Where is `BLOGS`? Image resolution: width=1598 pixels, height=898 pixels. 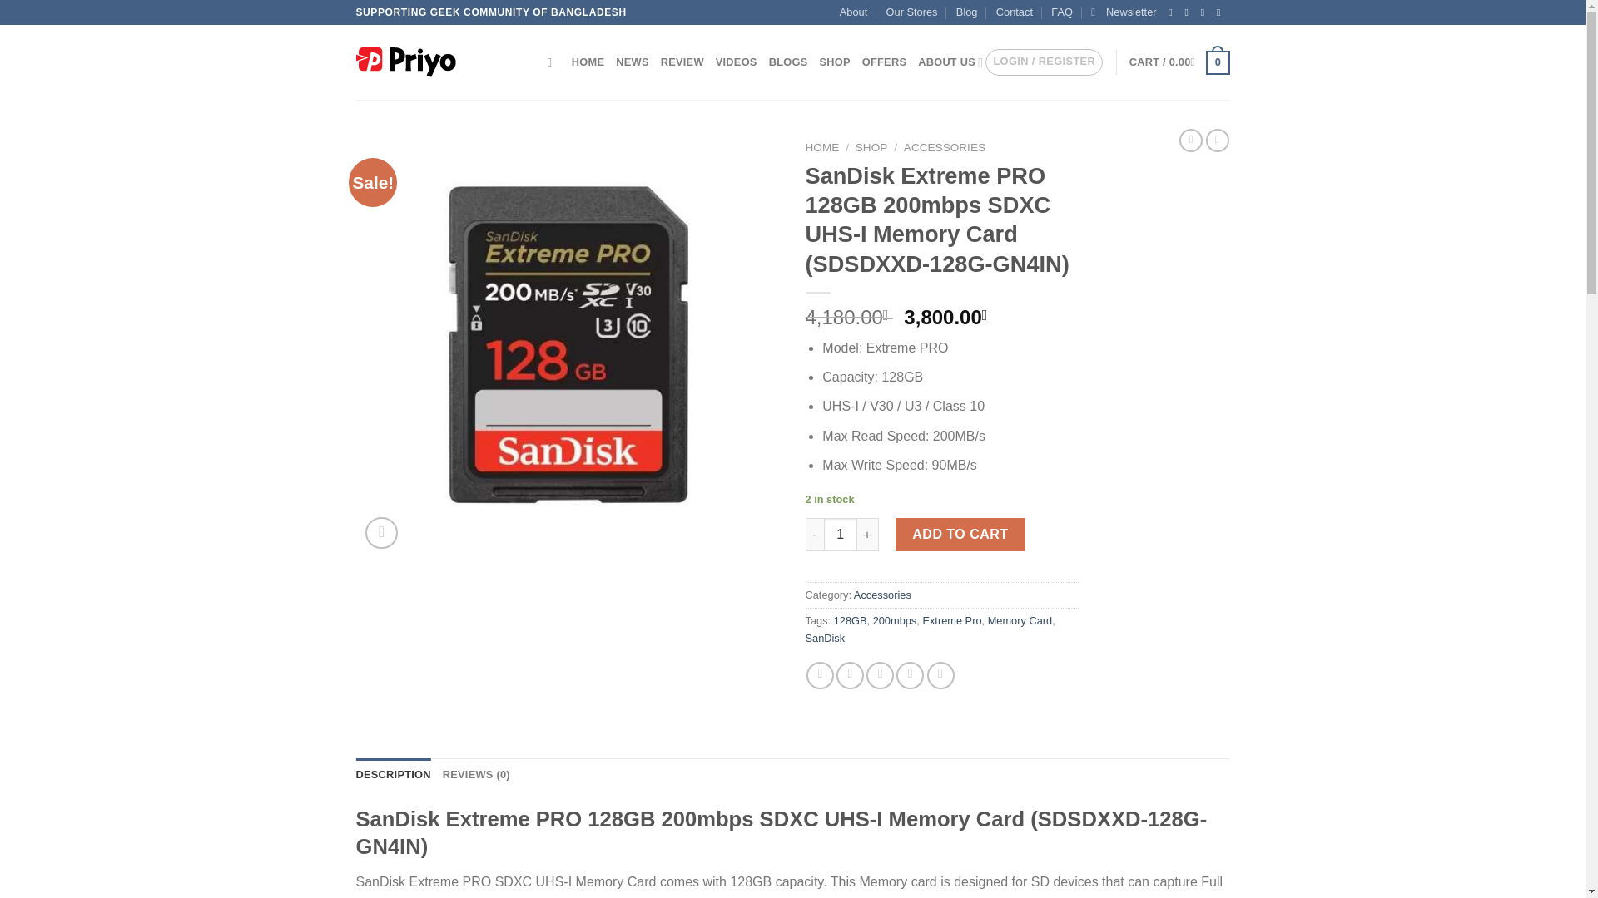 BLOGS is located at coordinates (788, 62).